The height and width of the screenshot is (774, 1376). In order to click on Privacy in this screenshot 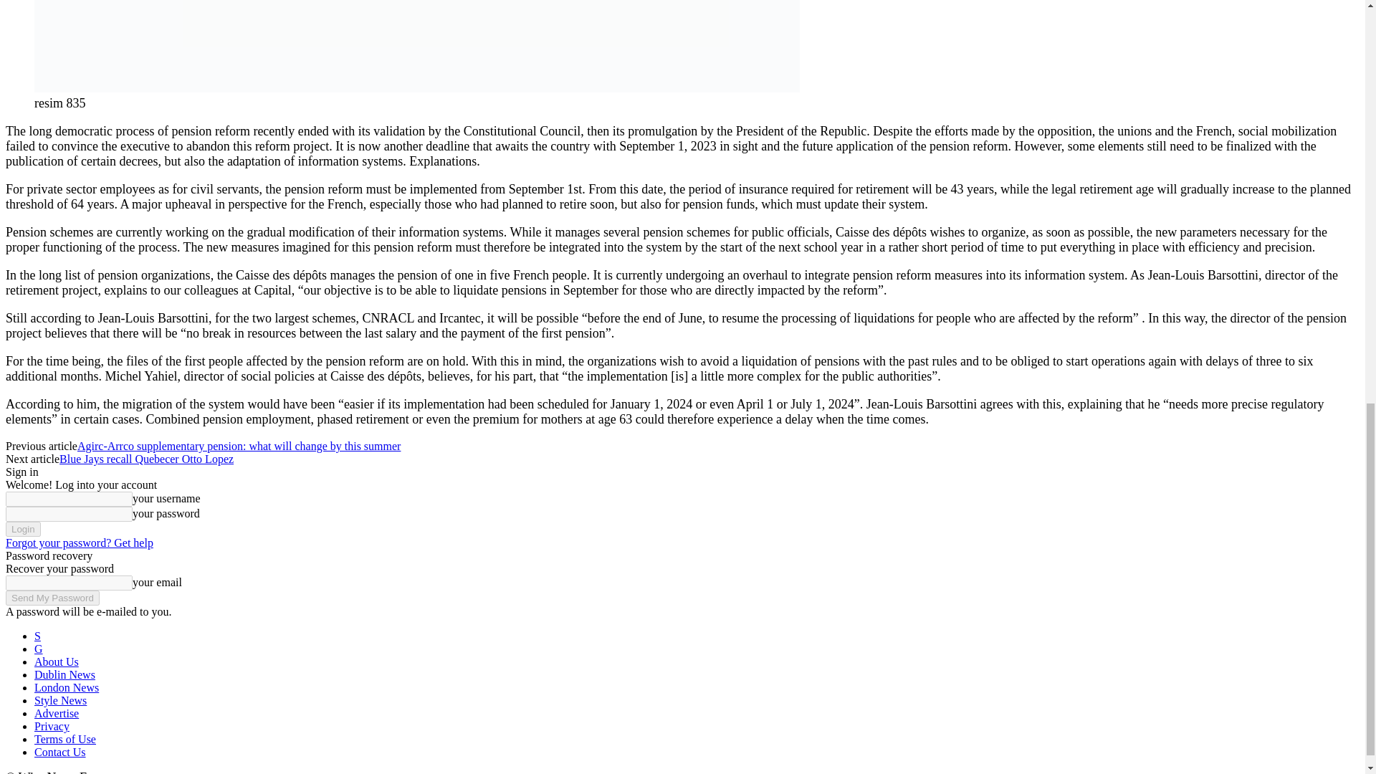, I will do `click(52, 726)`.